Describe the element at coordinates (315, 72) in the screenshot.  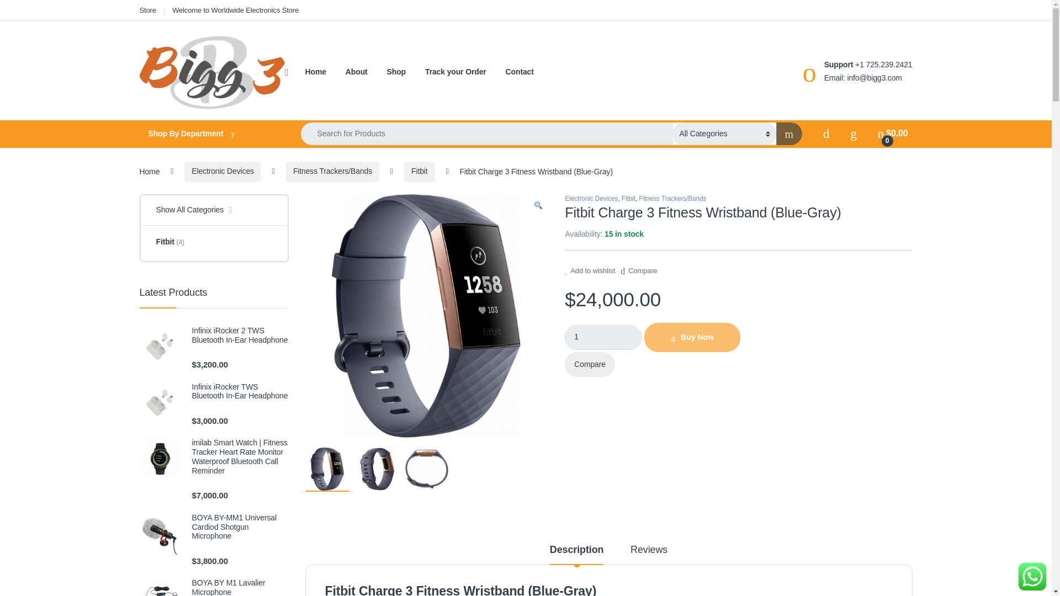
I see `Home` at that location.